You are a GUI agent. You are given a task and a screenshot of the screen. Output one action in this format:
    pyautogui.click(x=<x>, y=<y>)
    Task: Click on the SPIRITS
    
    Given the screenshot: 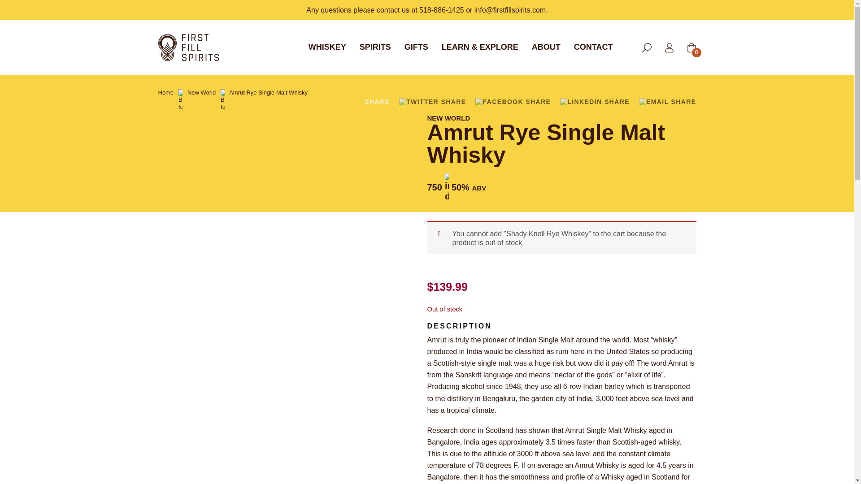 What is the action you would take?
    pyautogui.click(x=375, y=48)
    